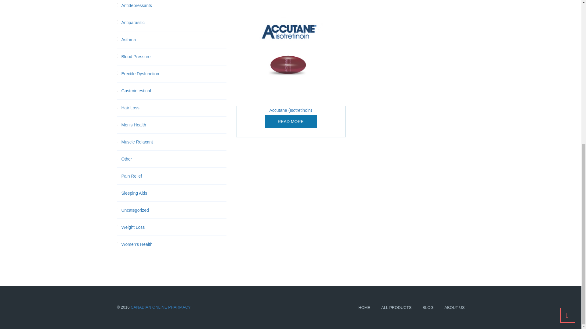 This screenshot has height=329, width=586. What do you see at coordinates (174, 91) in the screenshot?
I see `Gastrointestinal` at bounding box center [174, 91].